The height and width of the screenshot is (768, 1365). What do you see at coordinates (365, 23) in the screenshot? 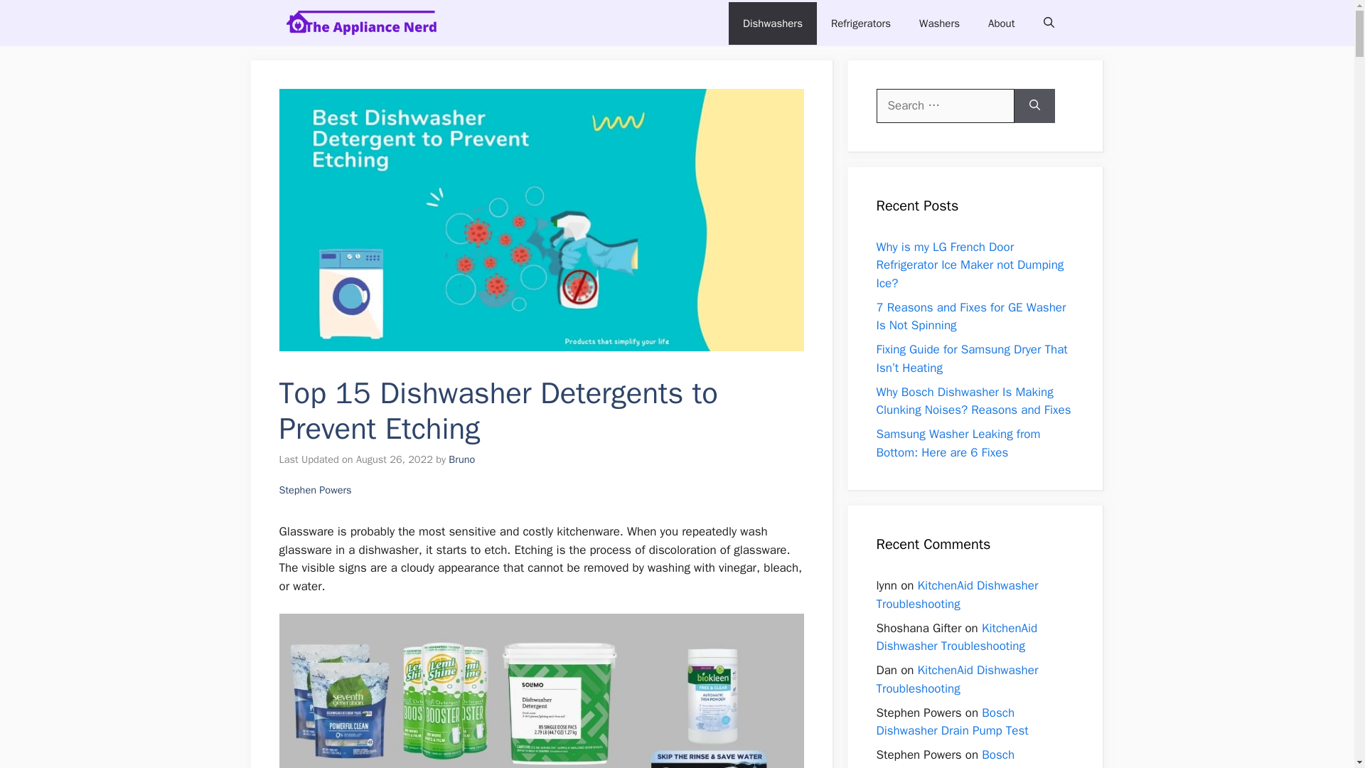
I see `The Appliance Nerd` at bounding box center [365, 23].